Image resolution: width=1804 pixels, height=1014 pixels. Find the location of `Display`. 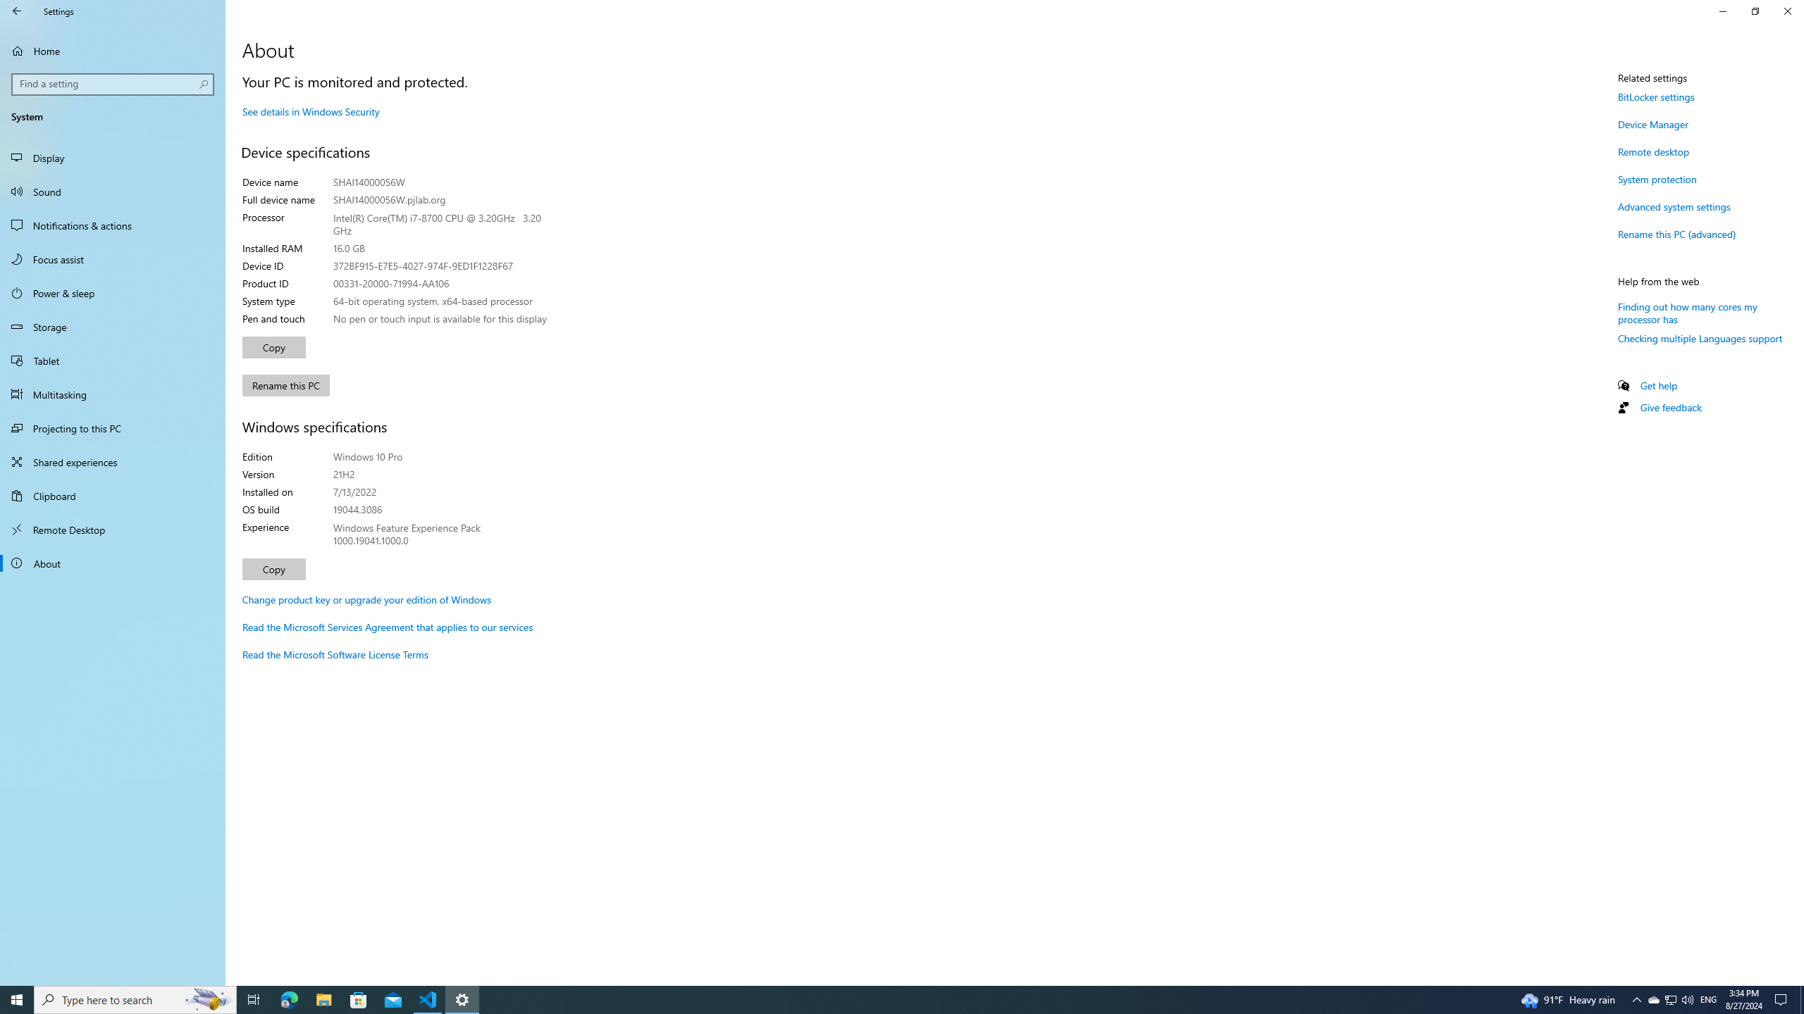

Display is located at coordinates (113, 158).